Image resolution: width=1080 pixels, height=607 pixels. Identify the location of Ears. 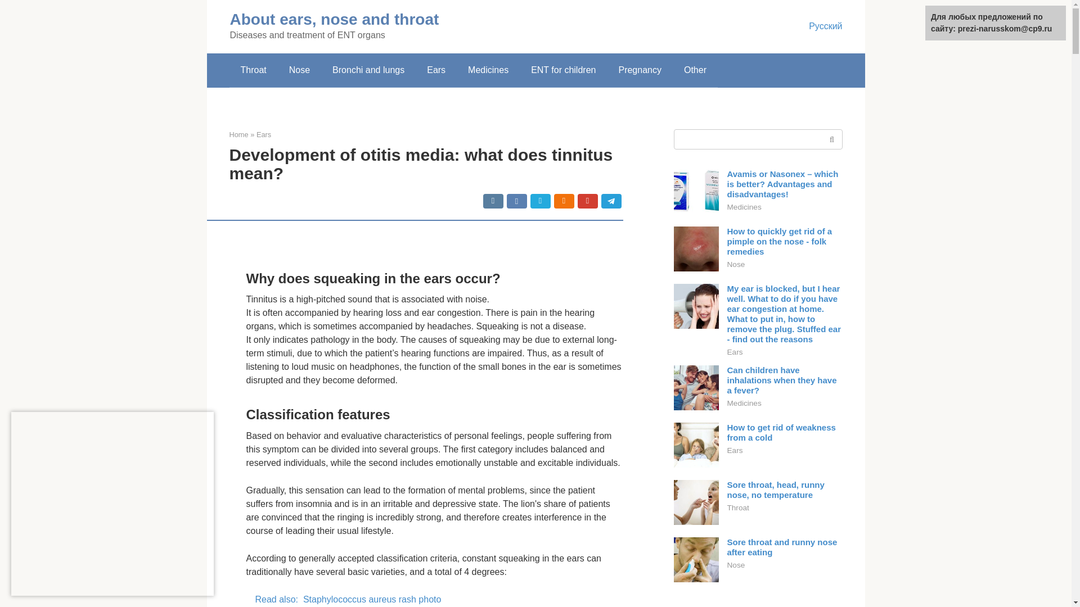
(263, 135).